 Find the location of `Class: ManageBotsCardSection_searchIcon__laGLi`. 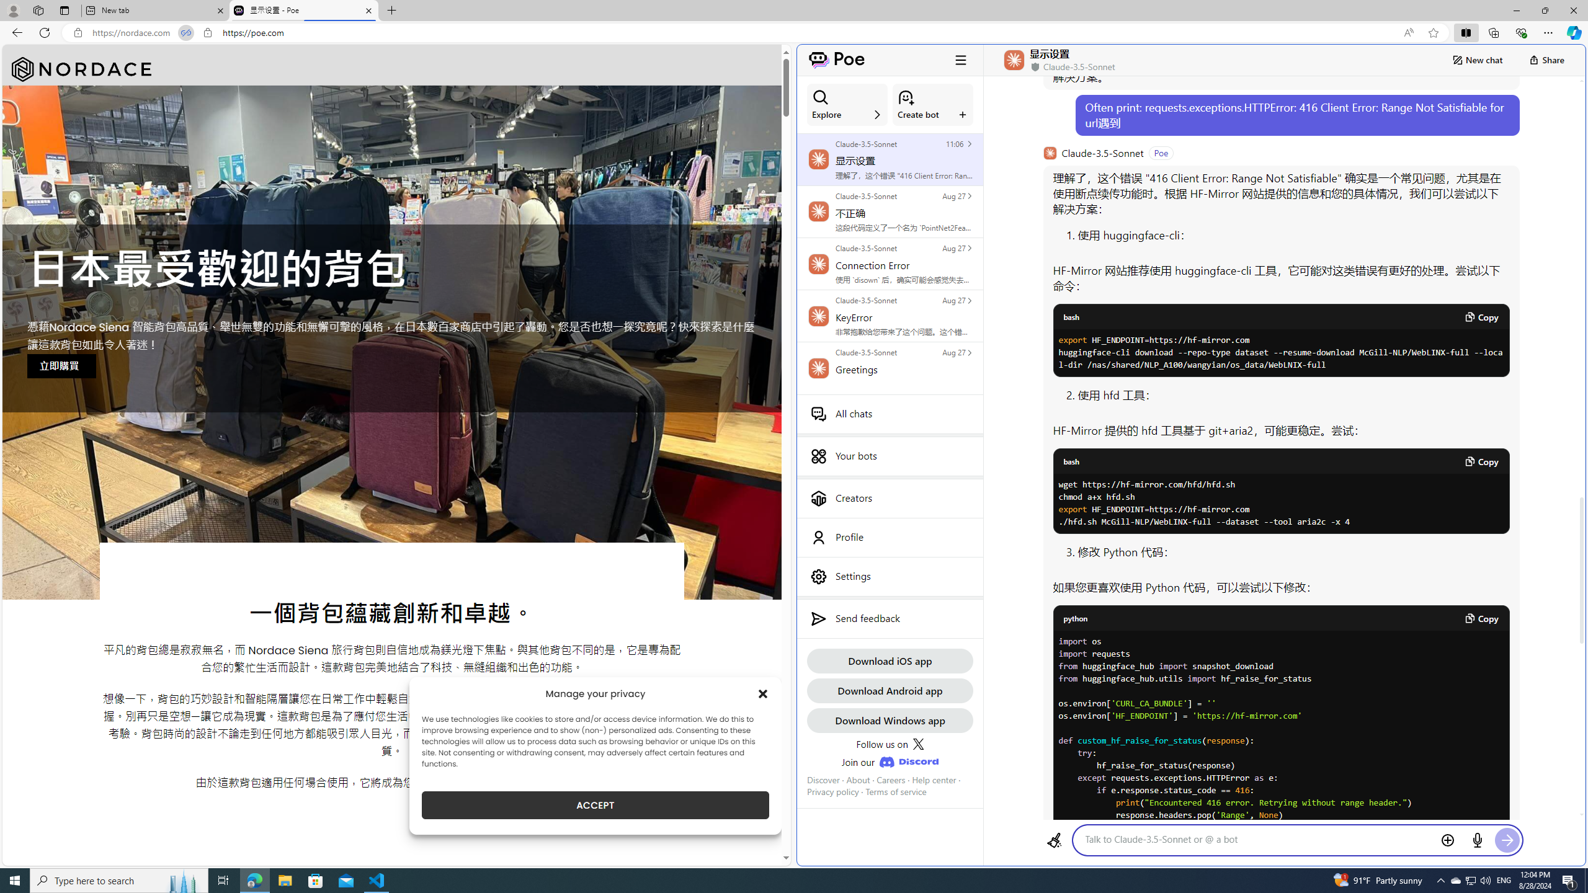

Class: ManageBotsCardSection_searchIcon__laGLi is located at coordinates (820, 97).